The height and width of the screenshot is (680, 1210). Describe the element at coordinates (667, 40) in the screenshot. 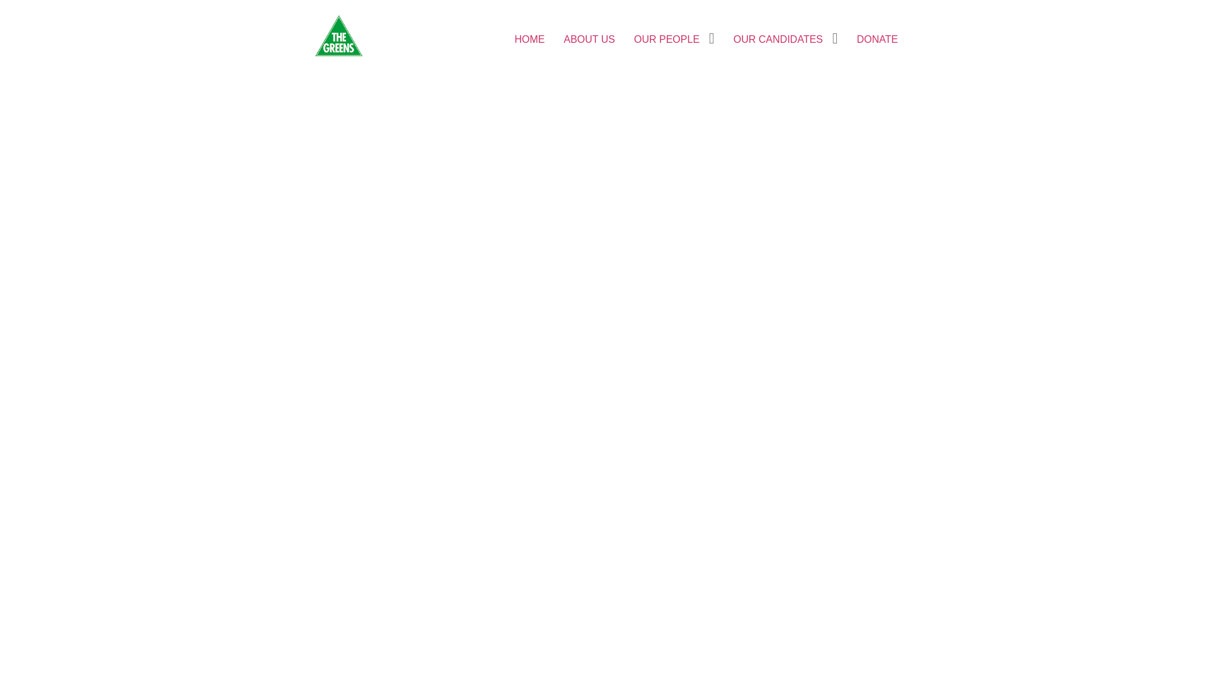

I see `OUR PEOPLE` at that location.